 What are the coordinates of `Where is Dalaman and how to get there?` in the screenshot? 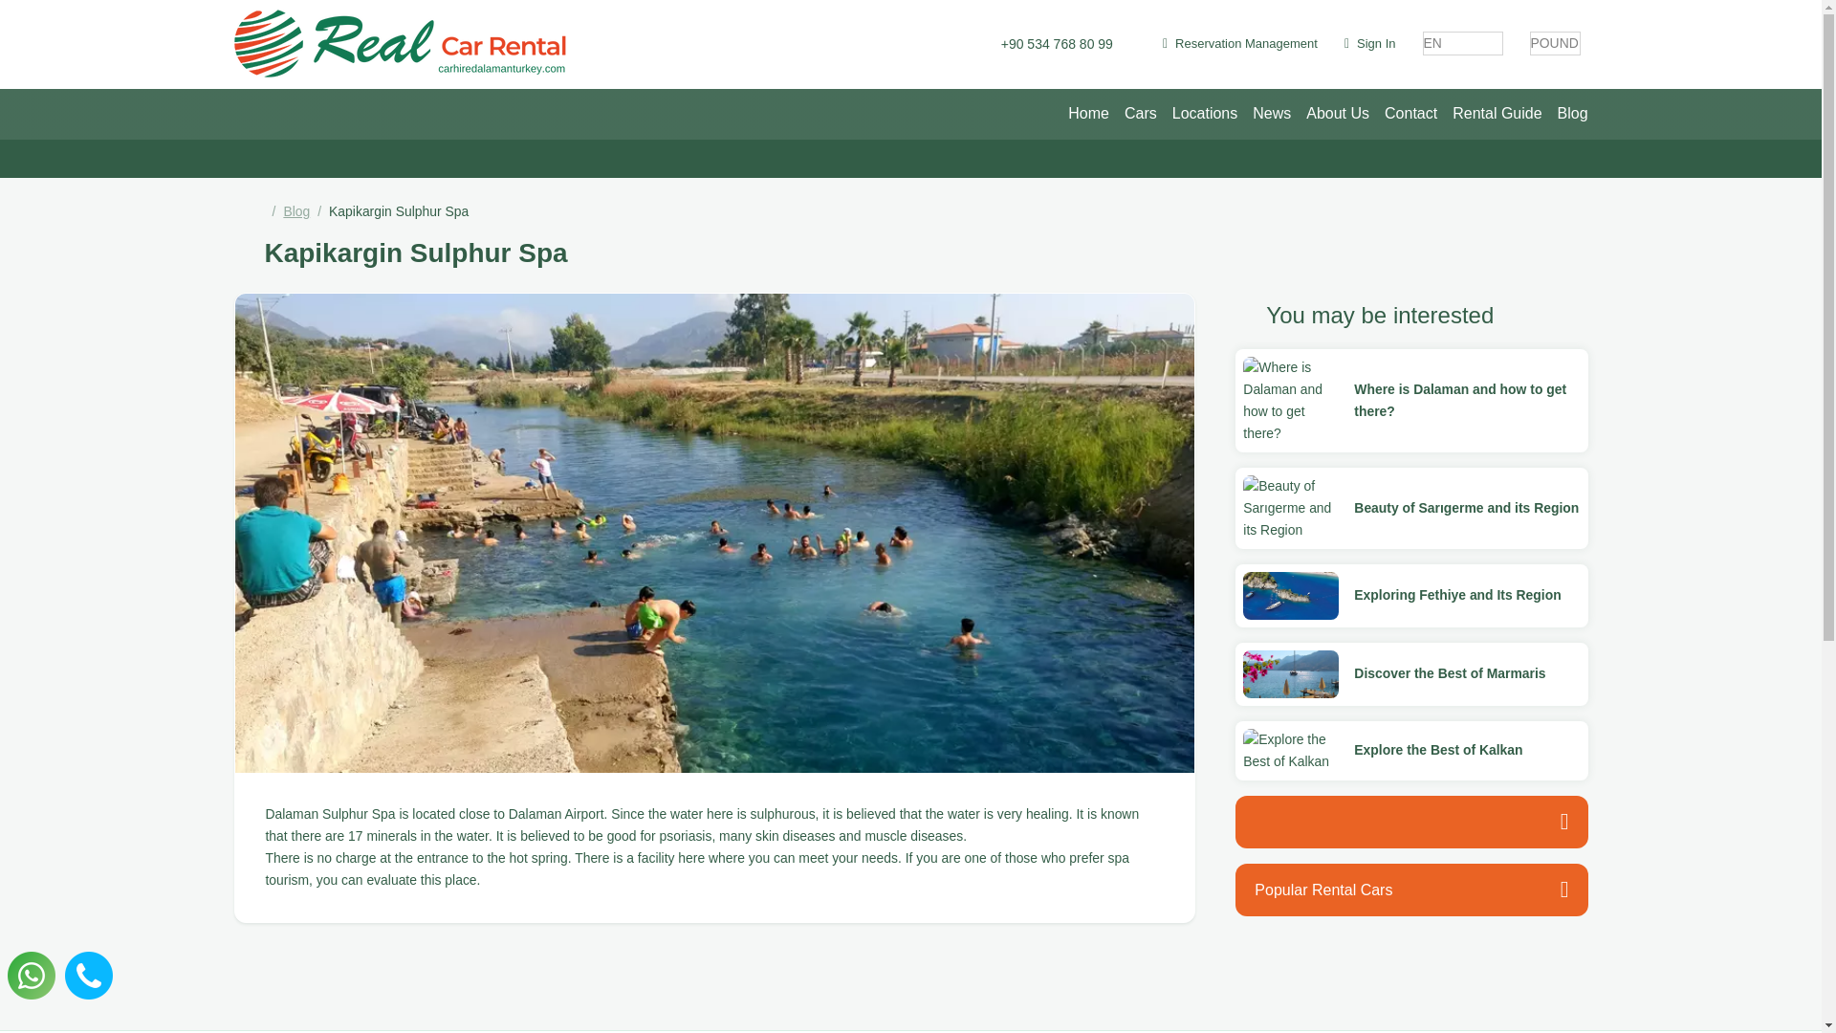 It's located at (1467, 411).